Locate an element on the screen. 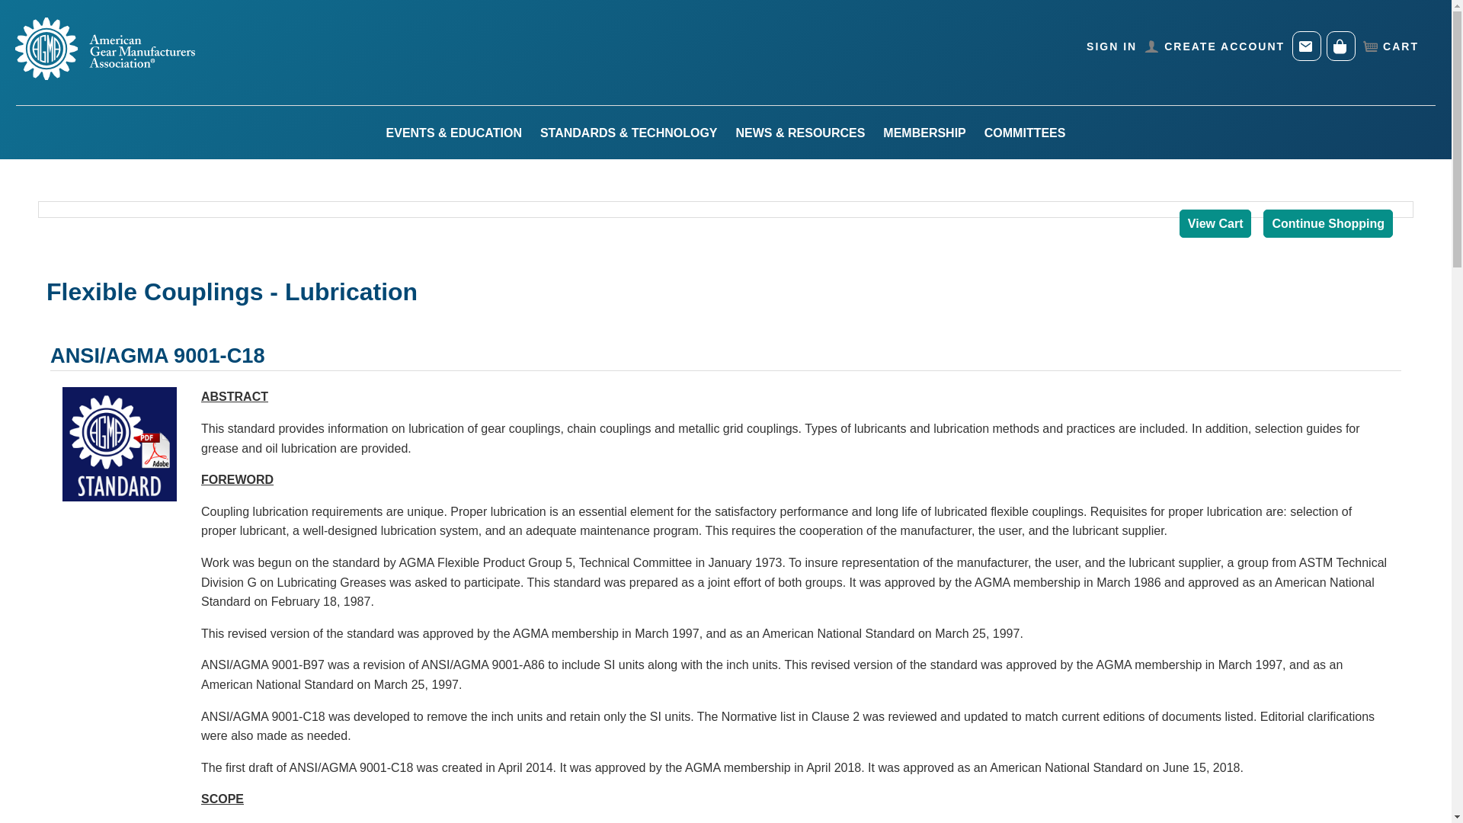 The height and width of the screenshot is (823, 1463). CREATE ACCOUNT is located at coordinates (1215, 46).